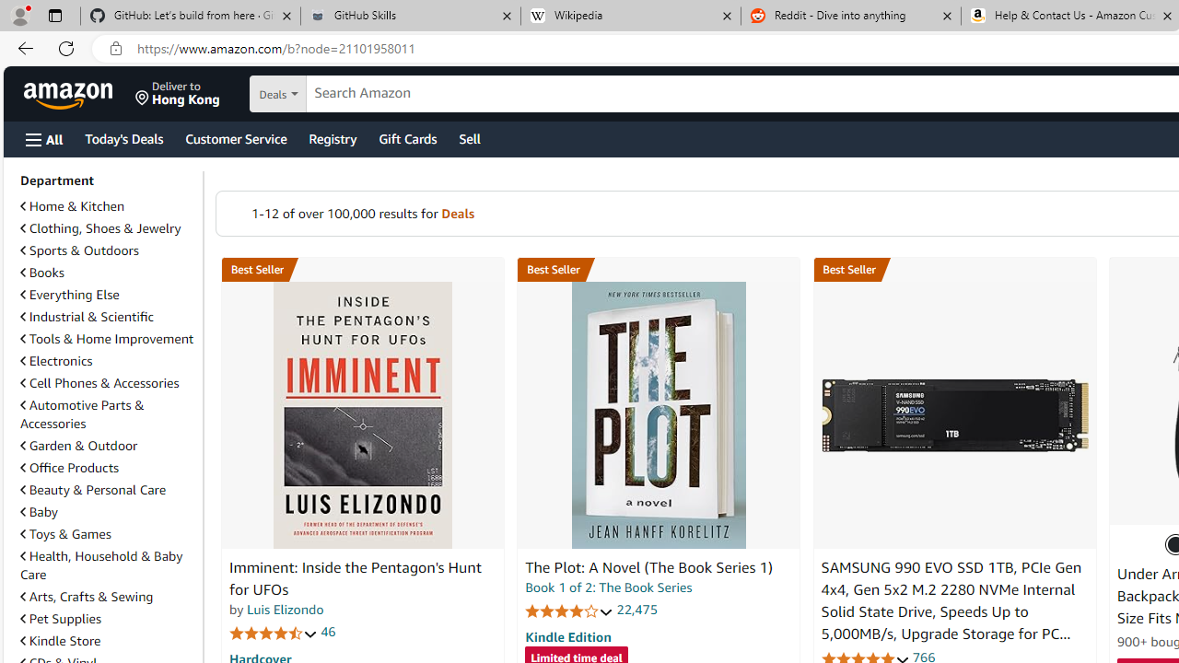 Image resolution: width=1179 pixels, height=663 pixels. Describe the element at coordinates (108, 383) in the screenshot. I see `Cell Phones & Accessories` at that location.